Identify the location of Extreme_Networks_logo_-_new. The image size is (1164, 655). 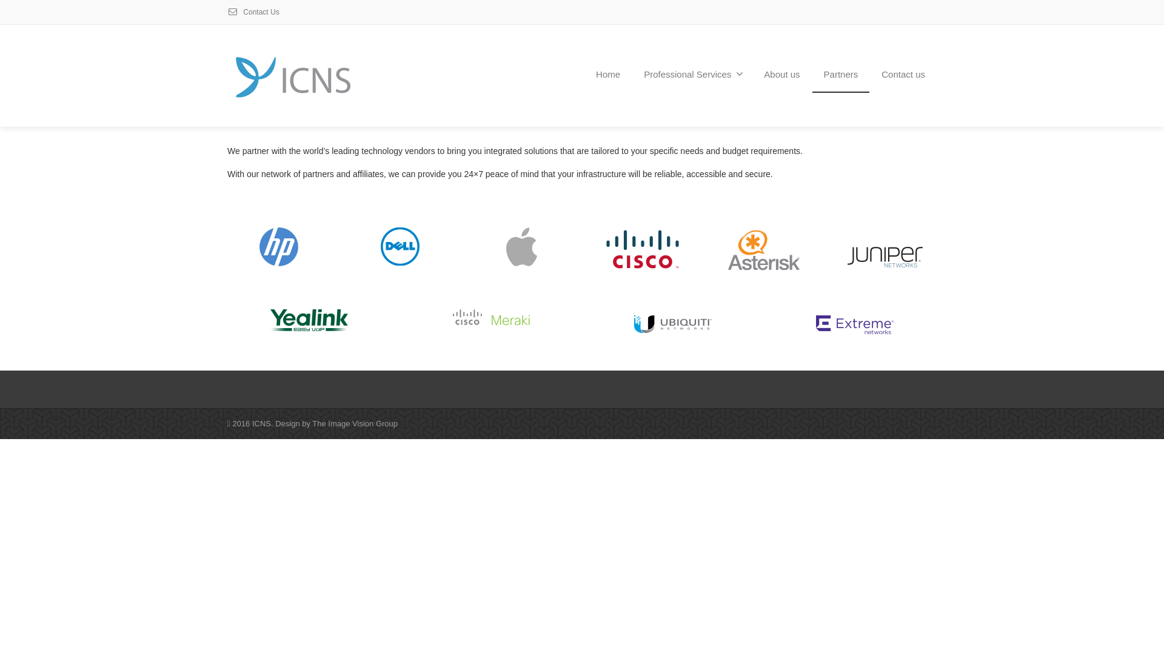
(855, 325).